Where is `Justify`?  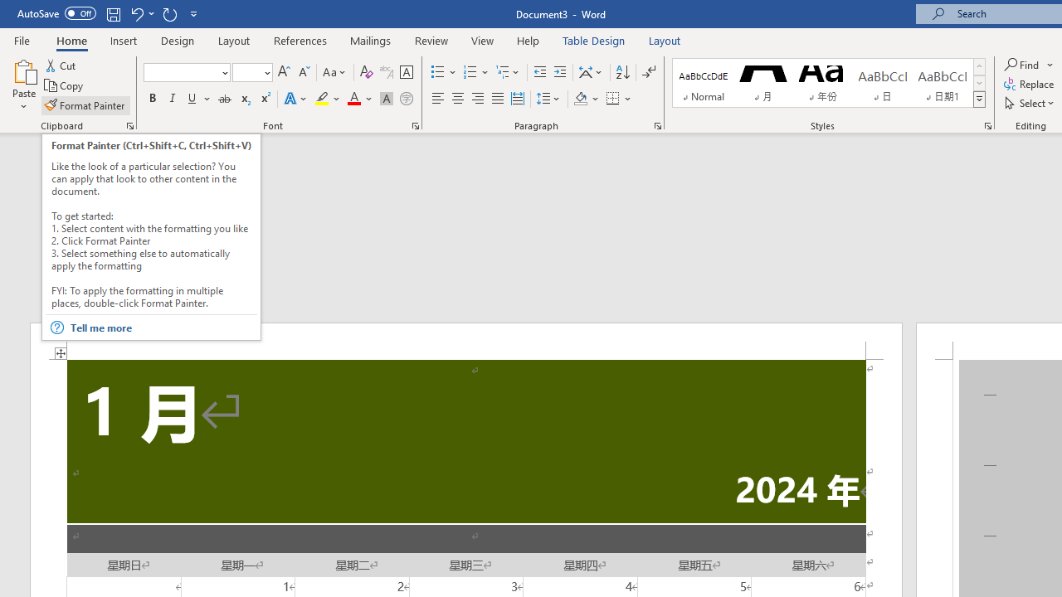 Justify is located at coordinates (497, 99).